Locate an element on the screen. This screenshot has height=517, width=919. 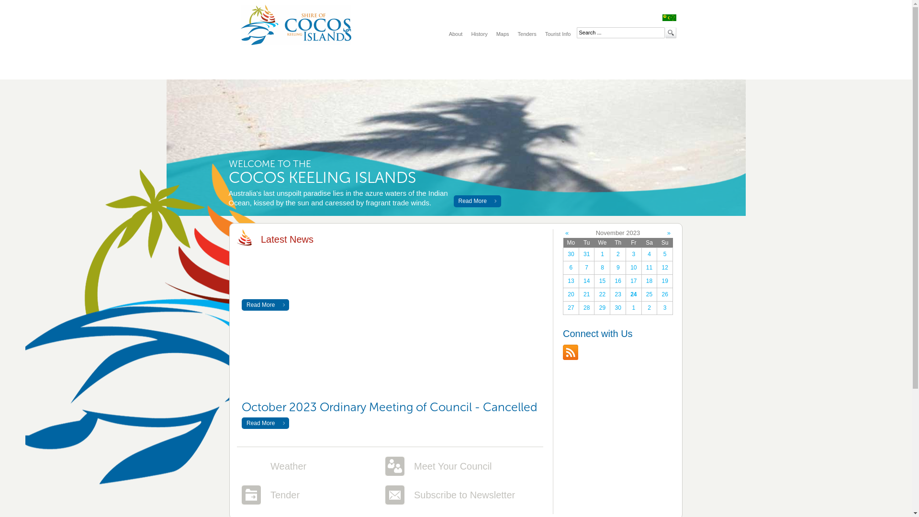
4 is located at coordinates (650, 255).